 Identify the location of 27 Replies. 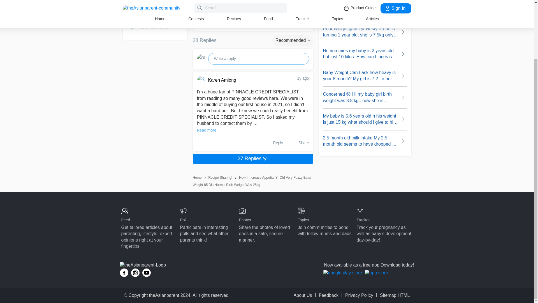
(253, 159).